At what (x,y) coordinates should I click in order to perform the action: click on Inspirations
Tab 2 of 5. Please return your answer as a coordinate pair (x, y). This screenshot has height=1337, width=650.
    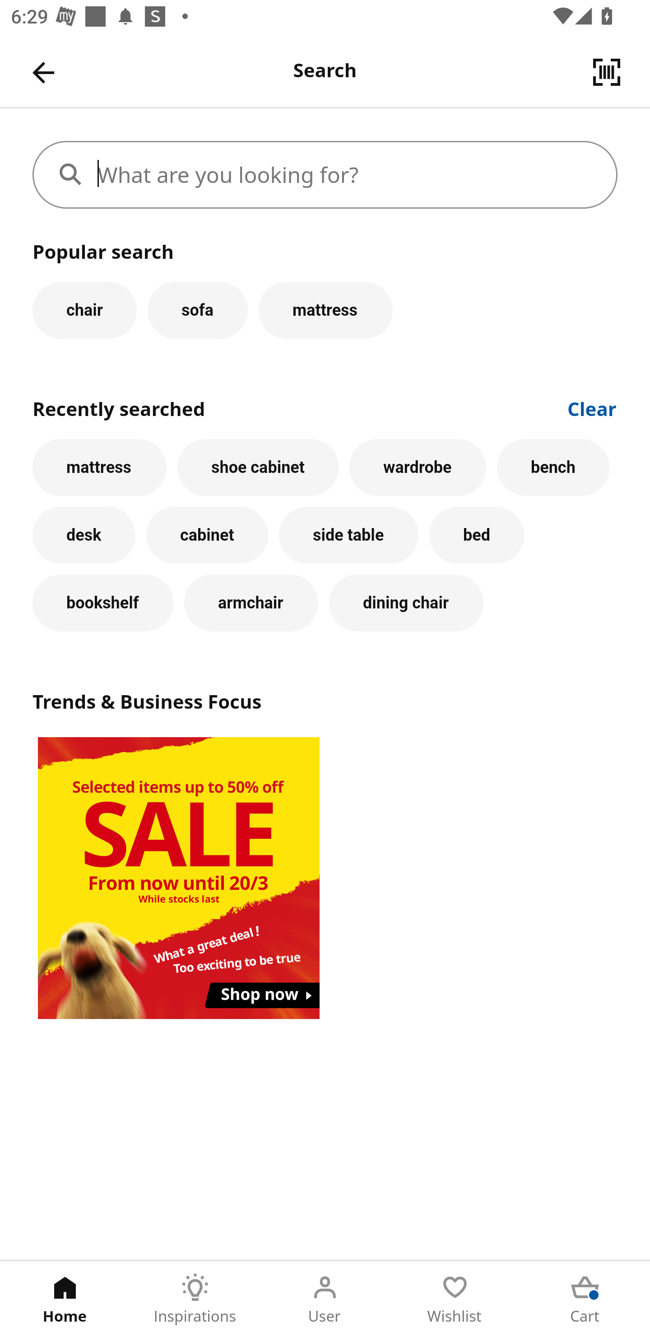
    Looking at the image, I should click on (195, 1299).